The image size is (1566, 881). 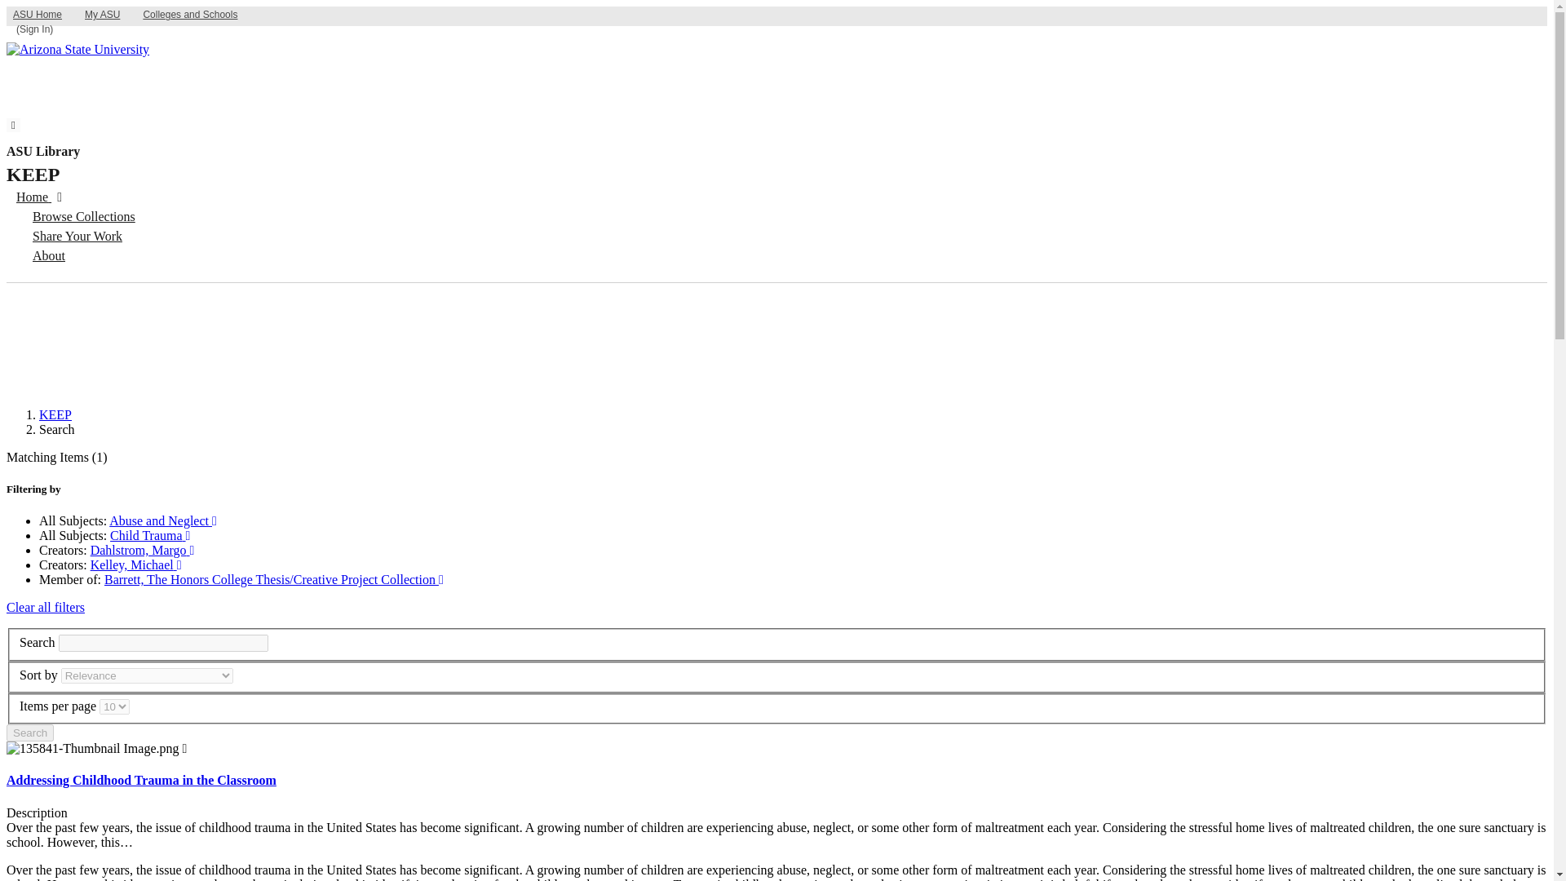 I want to click on Home, so click(x=59, y=197).